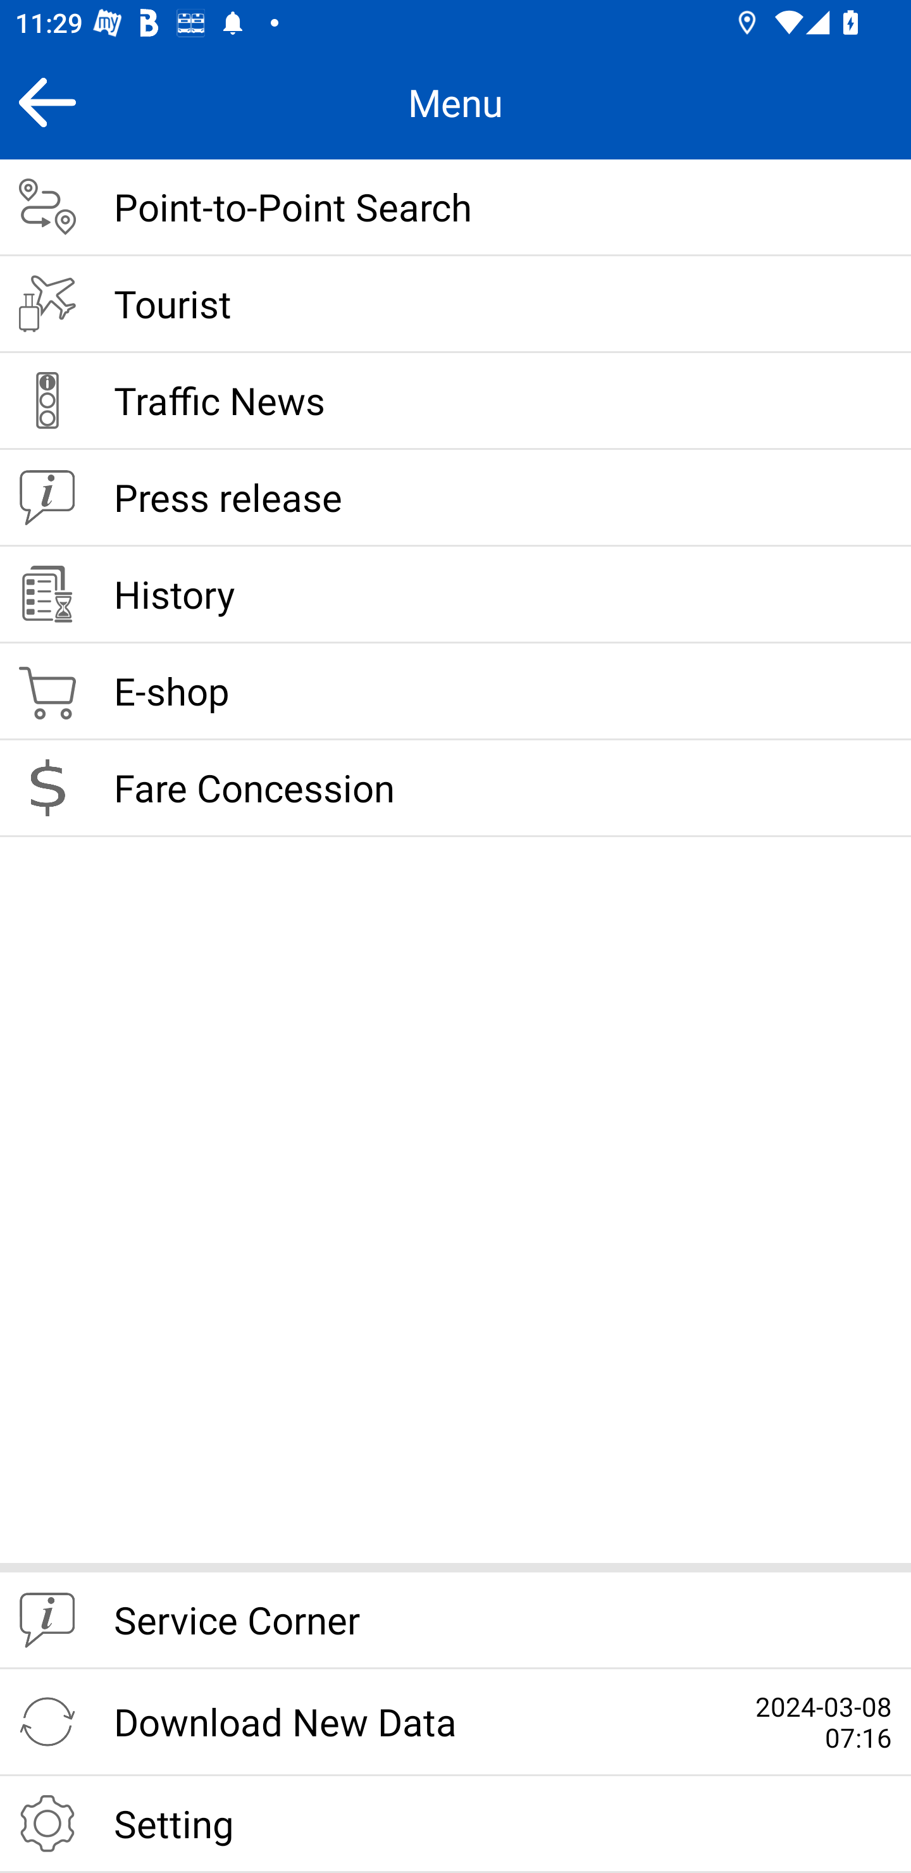 This screenshot has height=1873, width=911. What do you see at coordinates (47, 102) in the screenshot?
I see `Back` at bounding box center [47, 102].